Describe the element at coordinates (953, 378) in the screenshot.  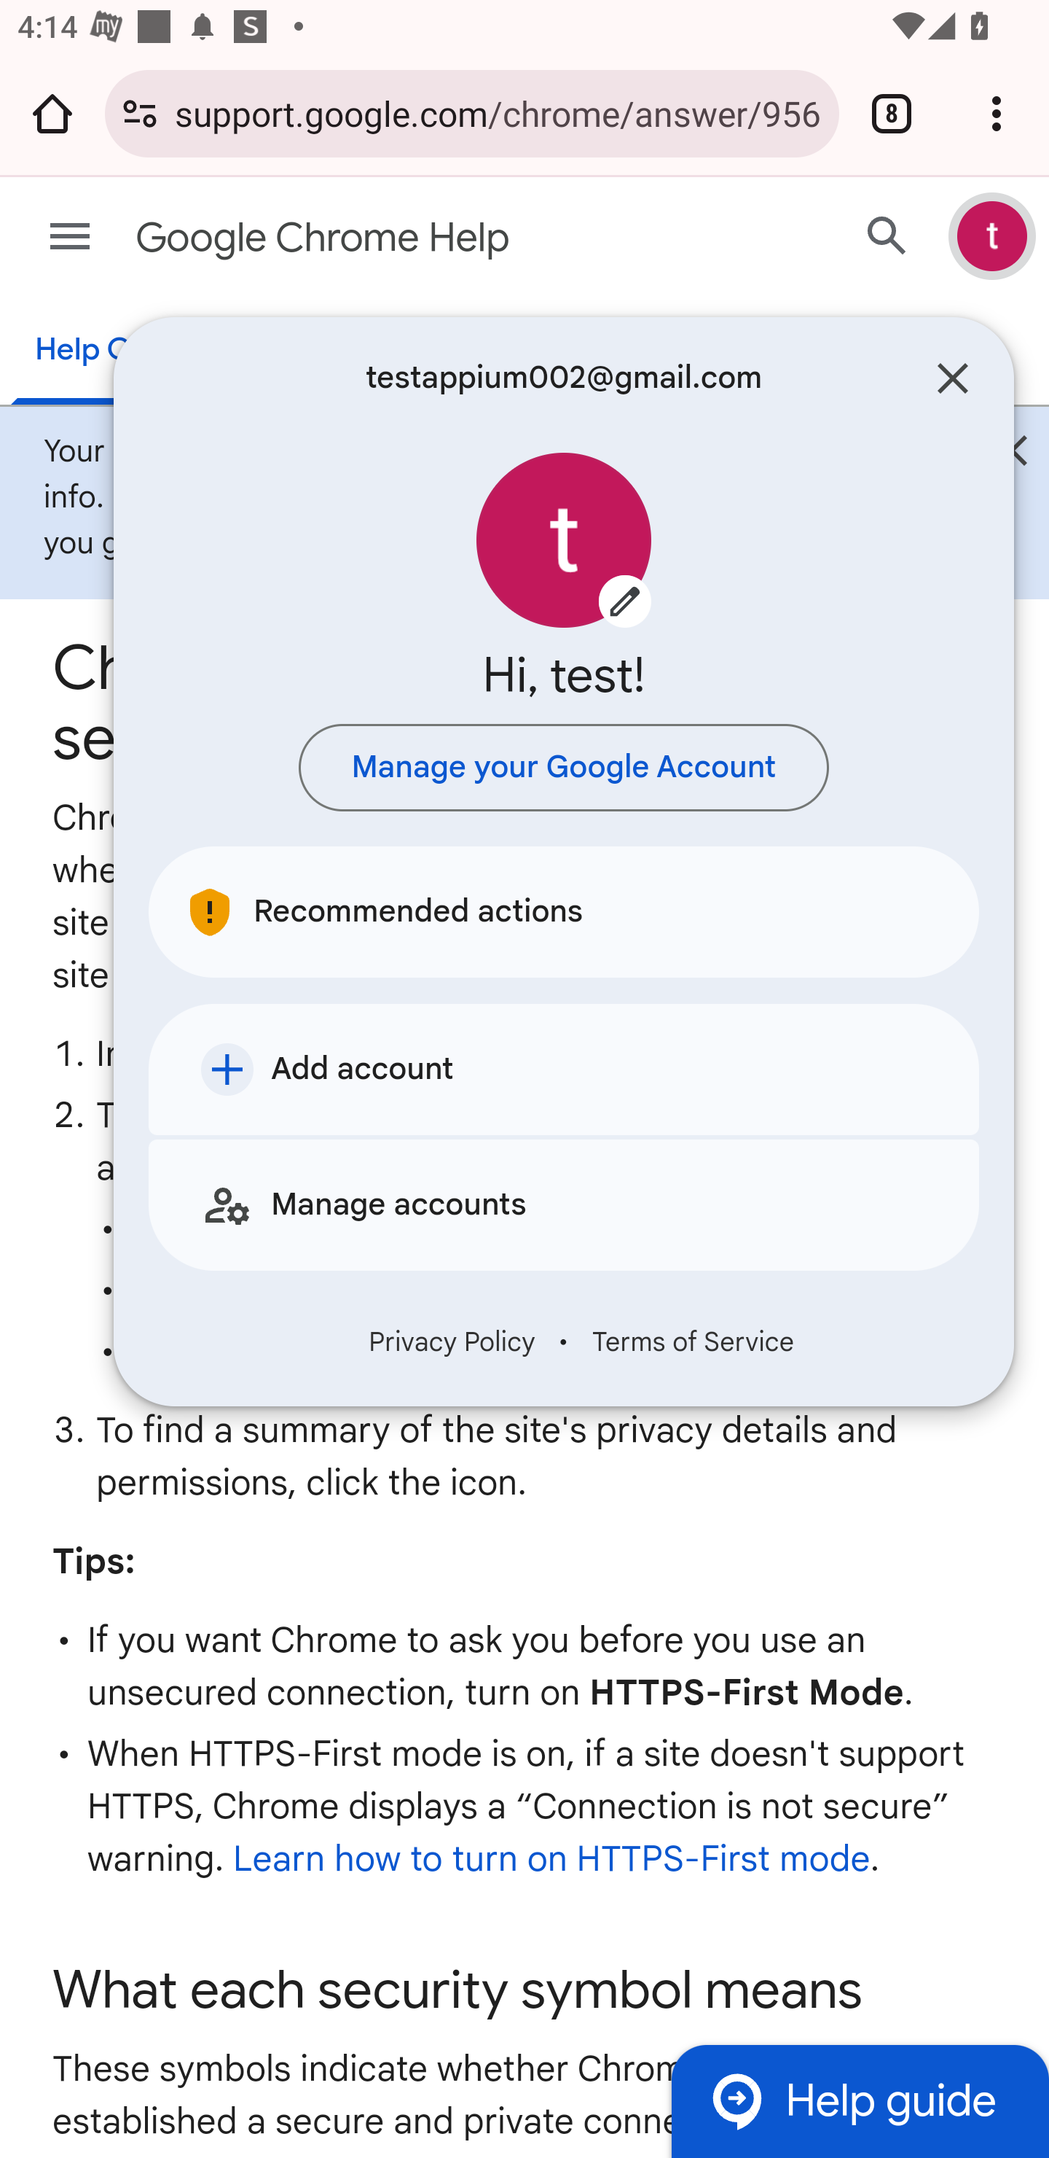
I see `Close menu` at that location.